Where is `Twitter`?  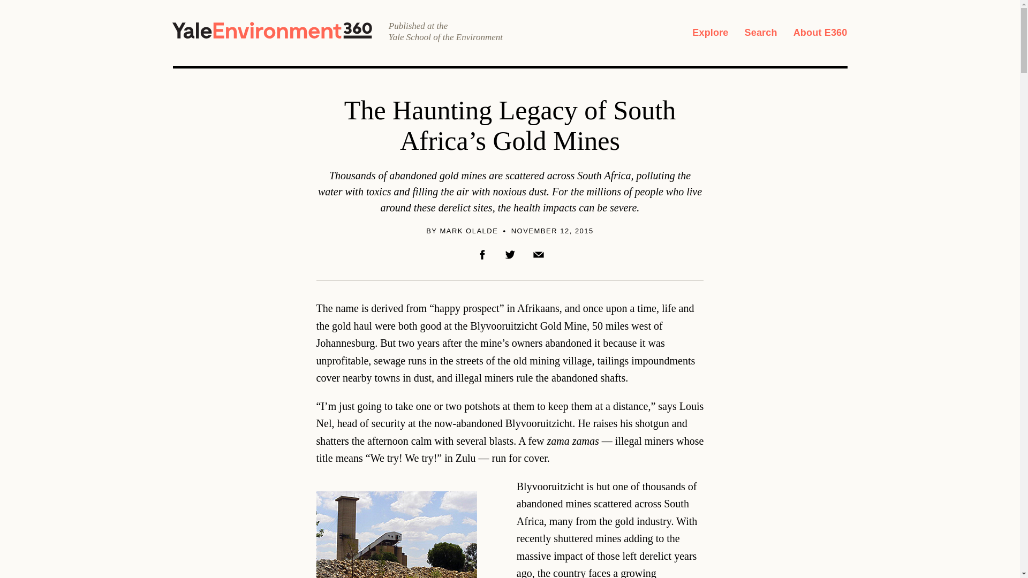
Twitter is located at coordinates (510, 255).